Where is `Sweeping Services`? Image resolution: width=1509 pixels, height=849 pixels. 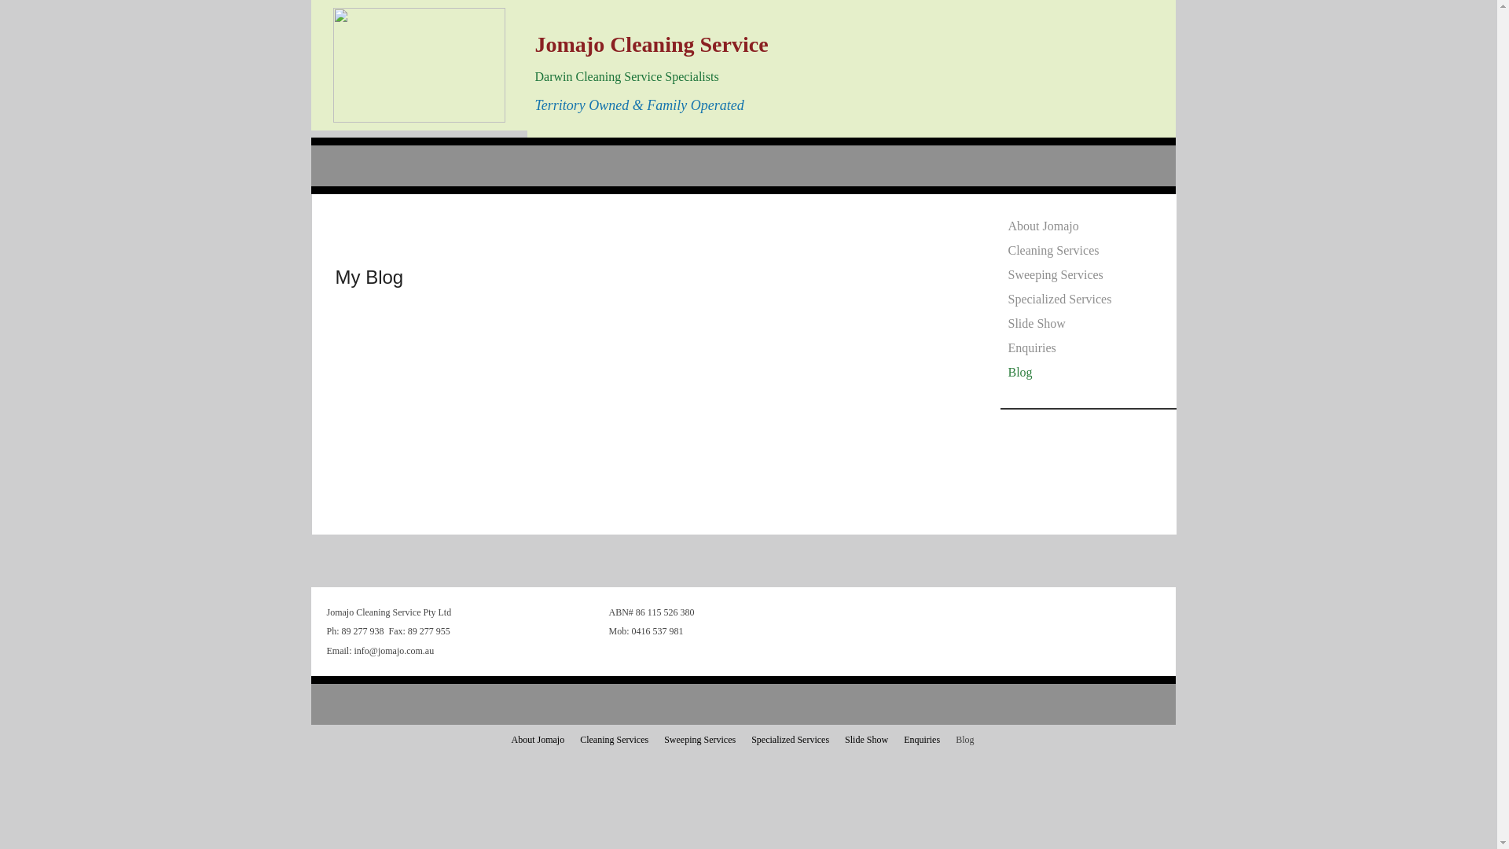 Sweeping Services is located at coordinates (699, 740).